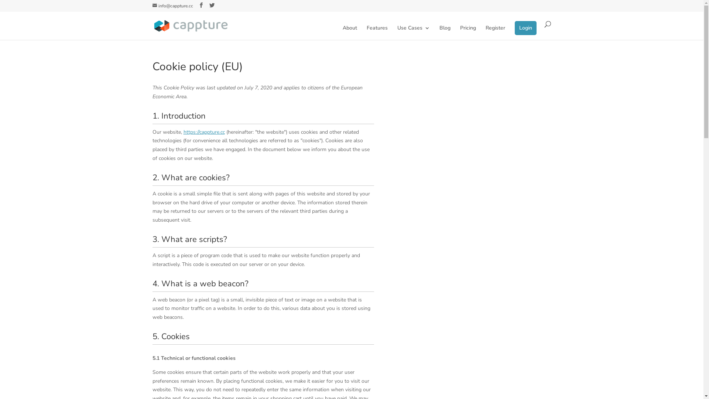 Image resolution: width=709 pixels, height=399 pixels. I want to click on Use Cases, so click(414, 33).